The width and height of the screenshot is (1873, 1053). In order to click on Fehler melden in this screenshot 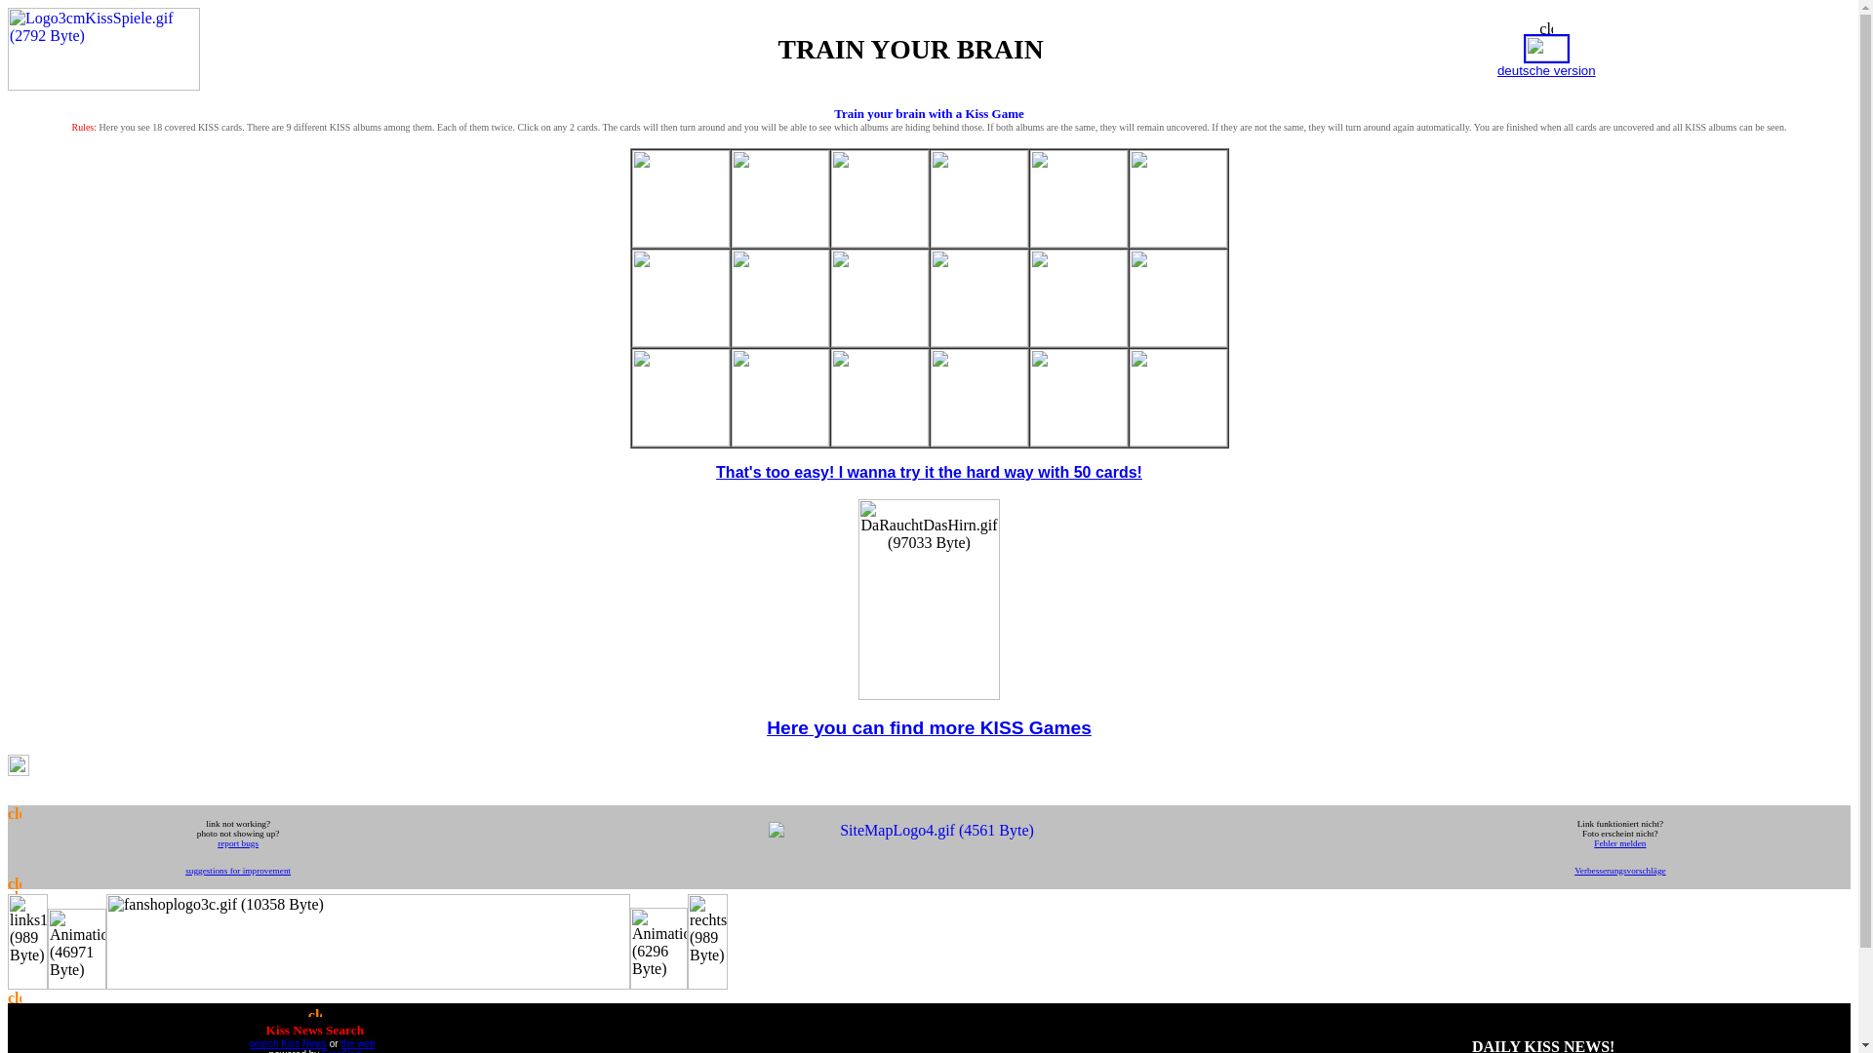, I will do `click(1619, 842)`.